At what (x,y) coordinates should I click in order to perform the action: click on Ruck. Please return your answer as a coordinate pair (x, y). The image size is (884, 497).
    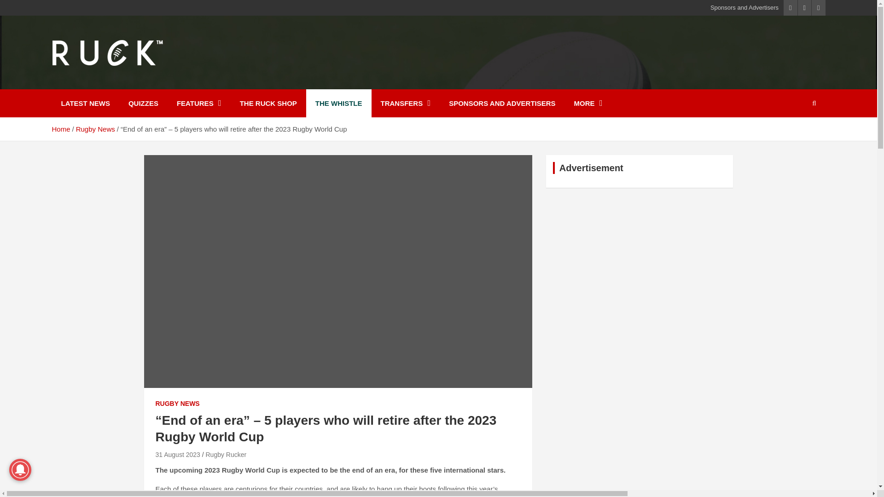
    Looking at the image, I should click on (74, 82).